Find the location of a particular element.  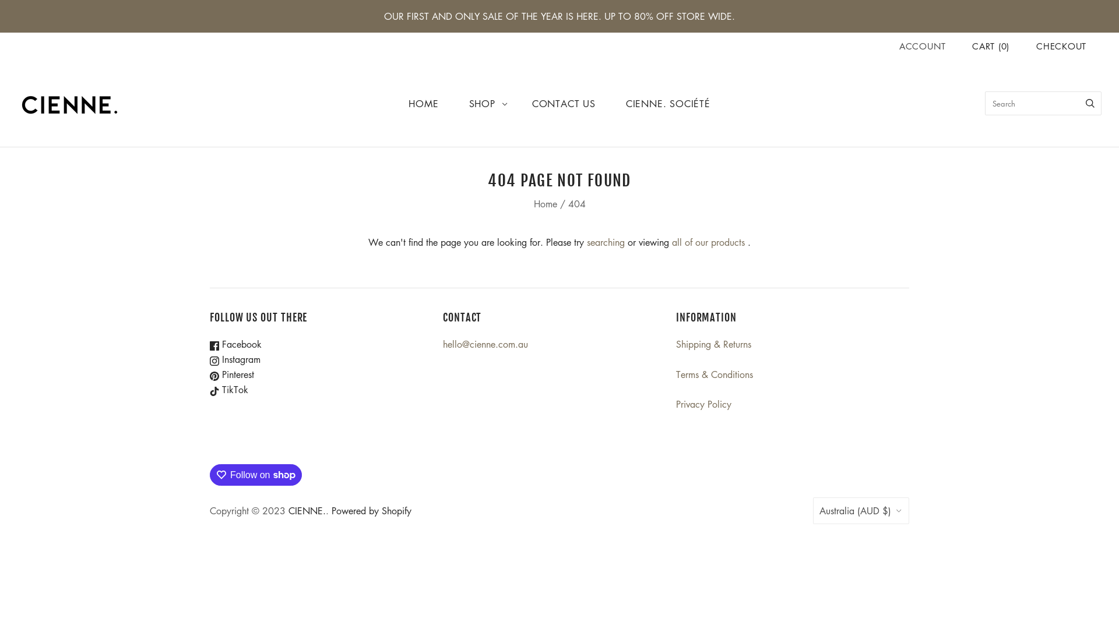

Facebook is located at coordinates (235, 344).